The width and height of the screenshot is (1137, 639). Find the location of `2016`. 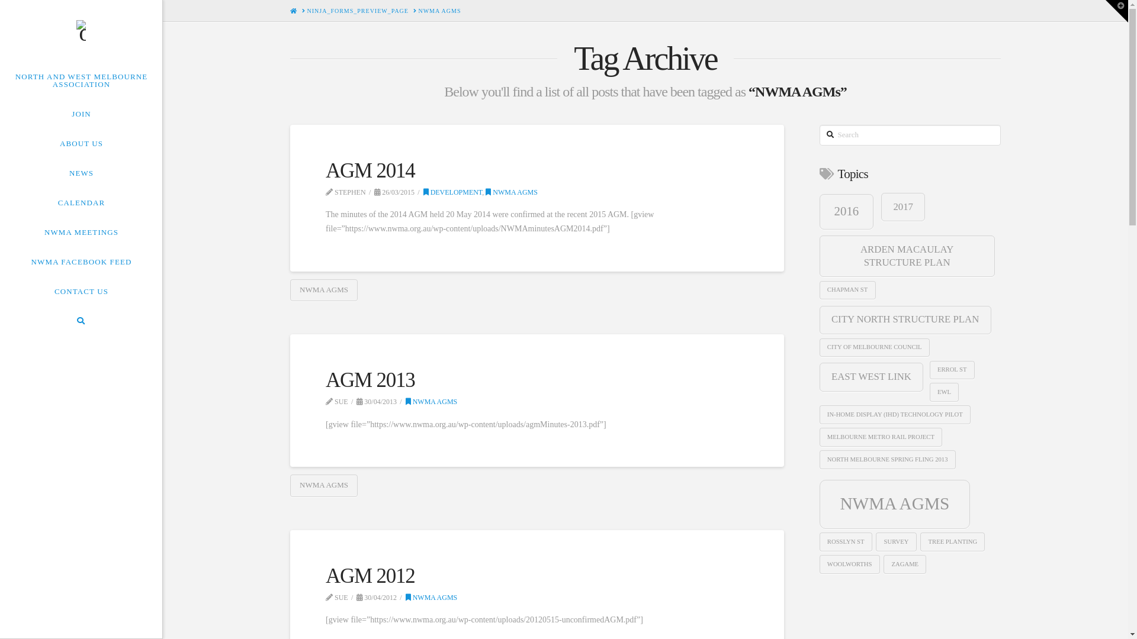

2016 is located at coordinates (847, 212).